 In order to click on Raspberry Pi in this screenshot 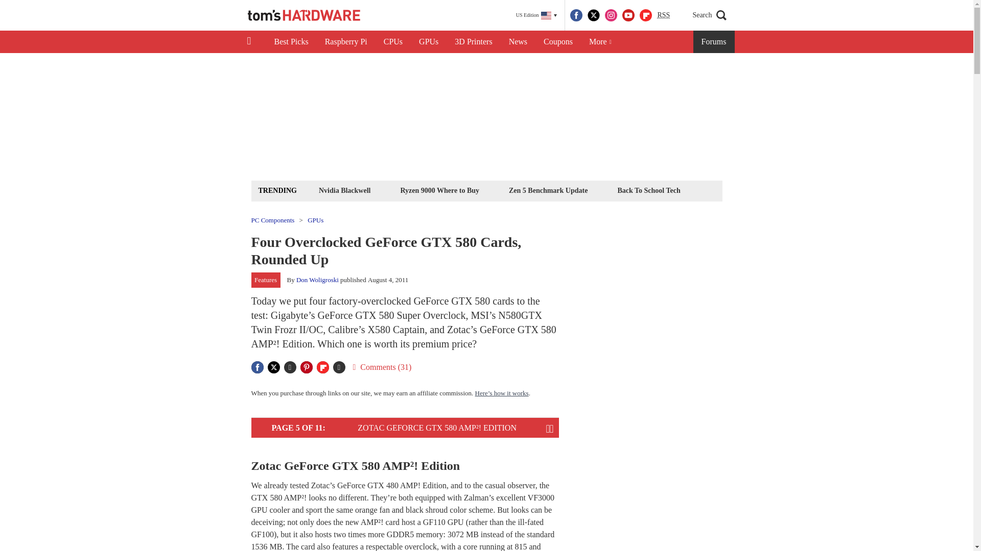, I will do `click(346, 42)`.